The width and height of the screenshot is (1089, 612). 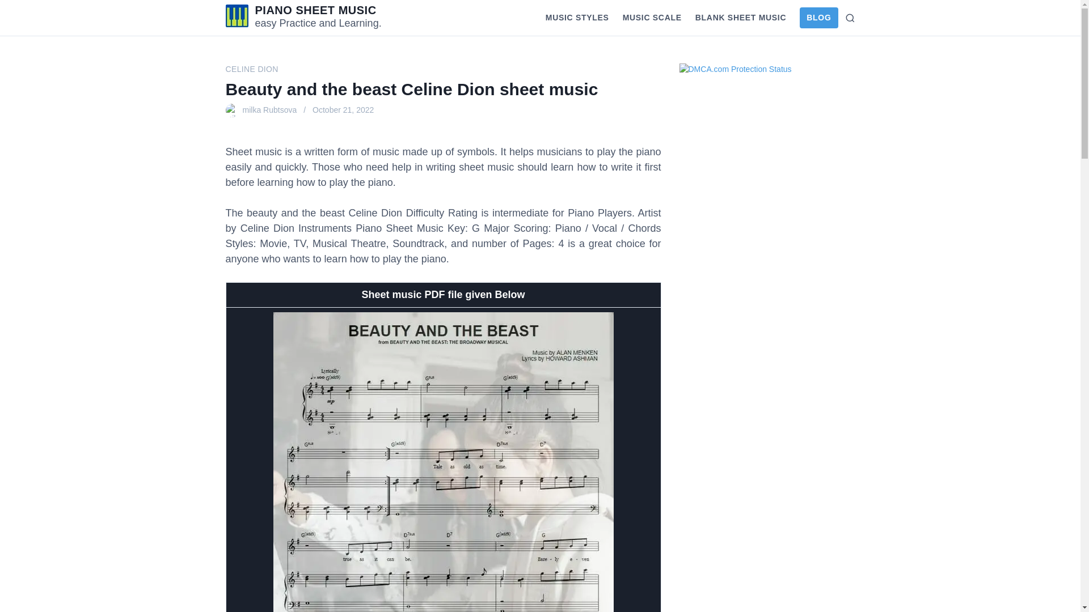 I want to click on CELINE DION, so click(x=252, y=69).